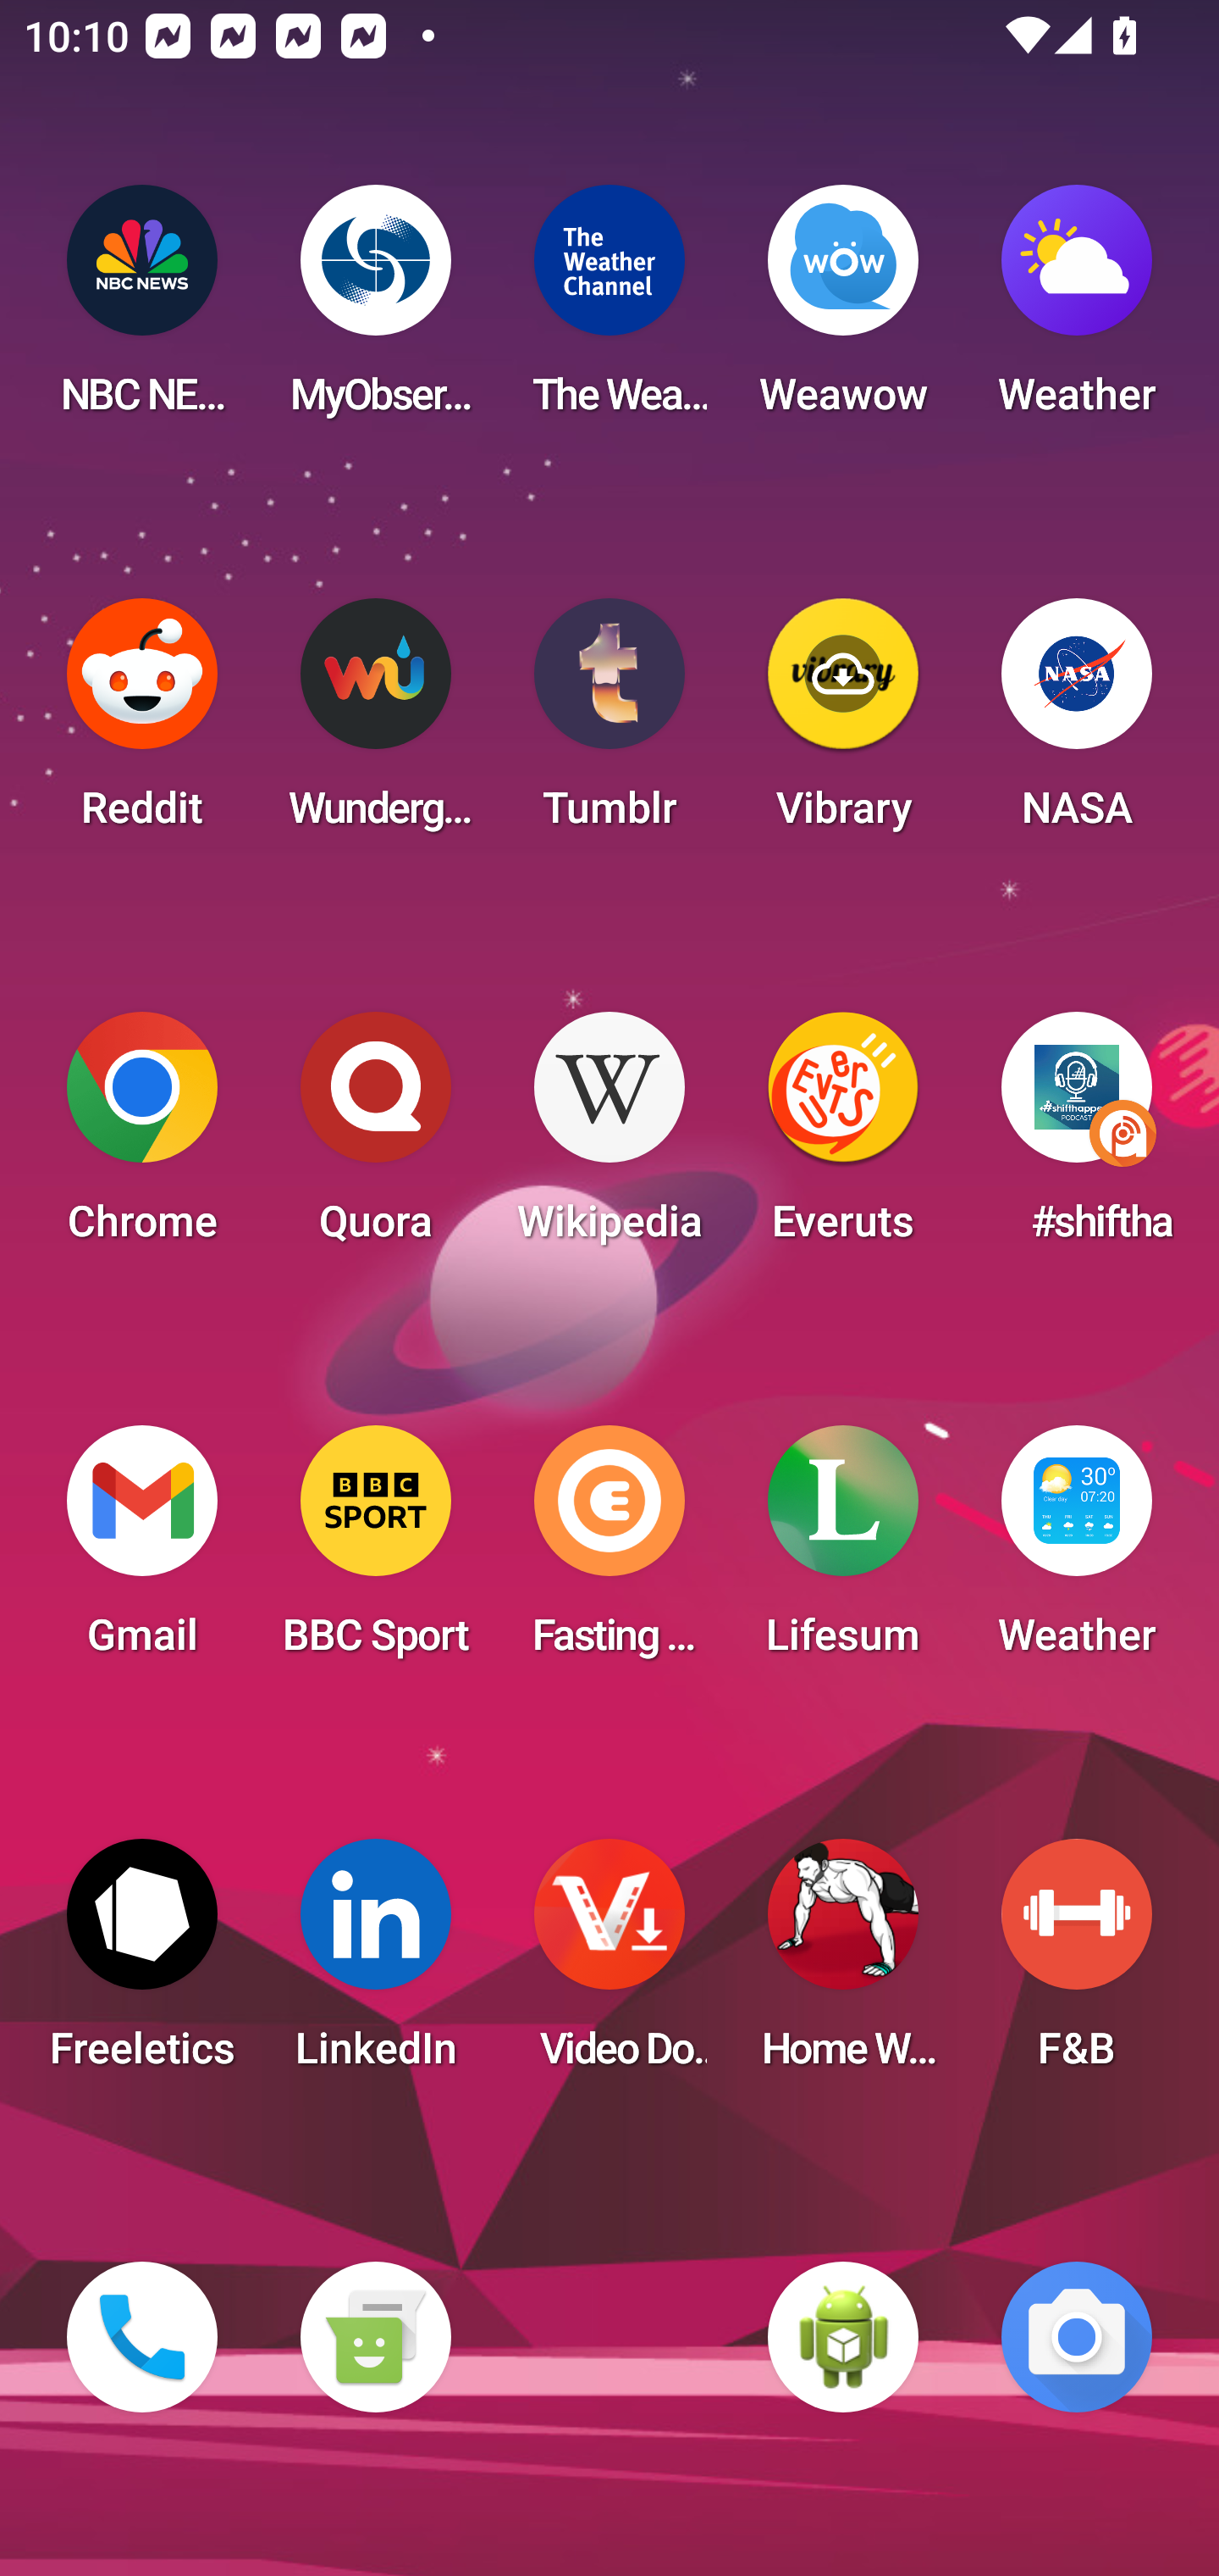 This screenshot has width=1219, height=2576. What do you see at coordinates (1077, 1551) in the screenshot?
I see `Weather` at bounding box center [1077, 1551].